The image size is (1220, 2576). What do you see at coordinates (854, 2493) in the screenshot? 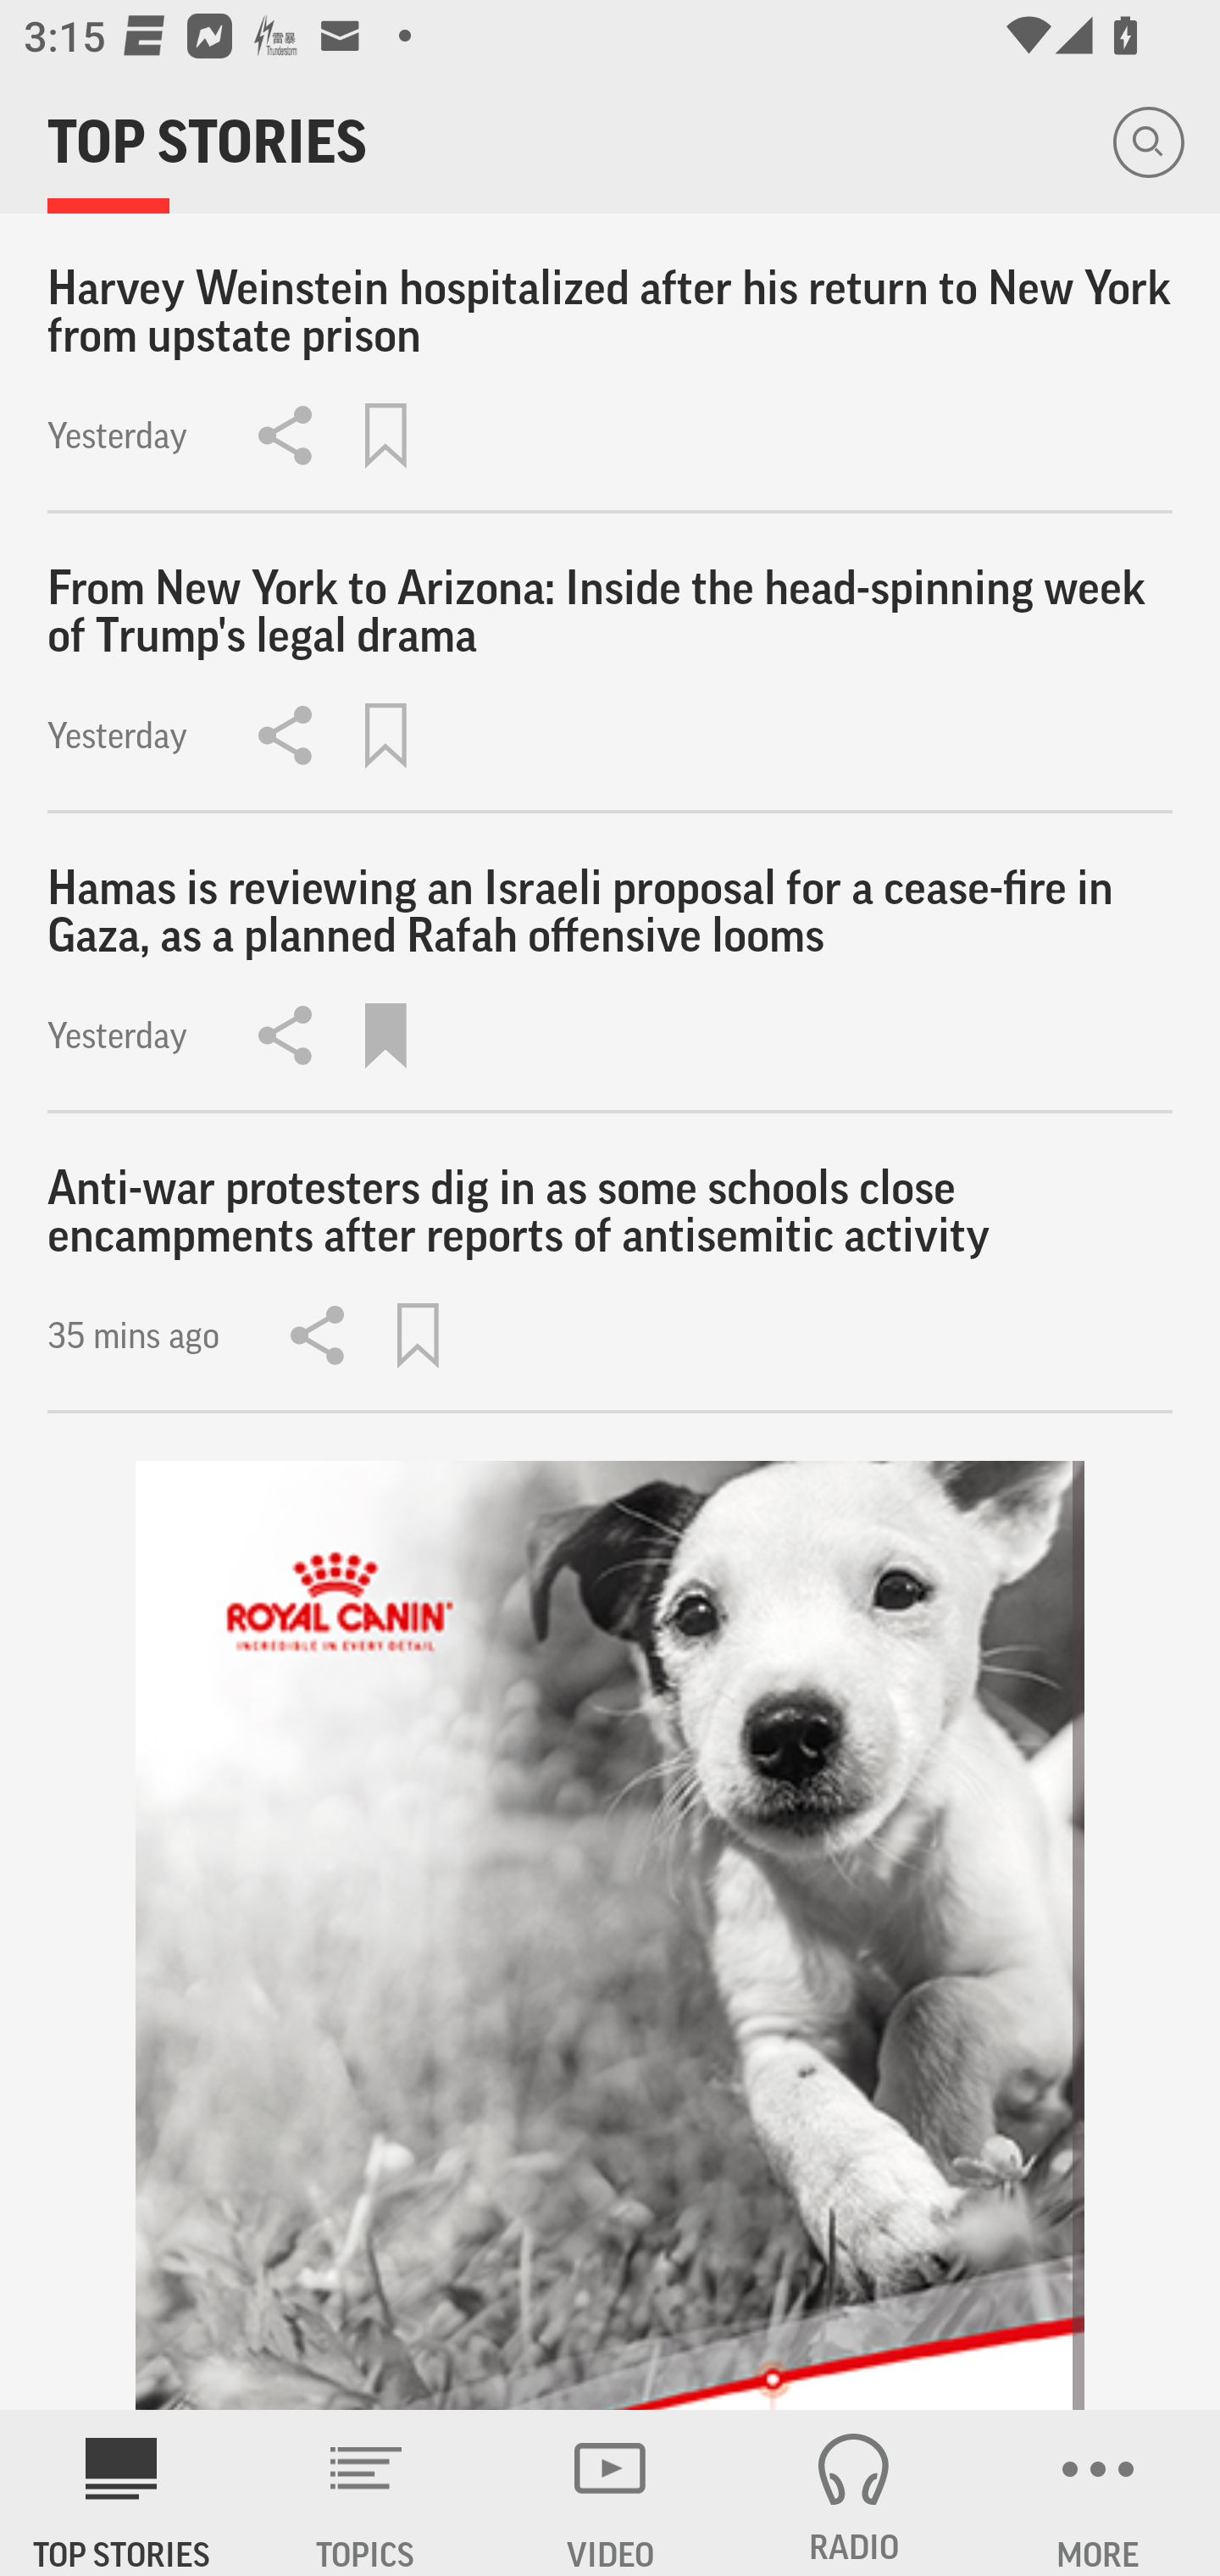
I see `RADIO` at bounding box center [854, 2493].